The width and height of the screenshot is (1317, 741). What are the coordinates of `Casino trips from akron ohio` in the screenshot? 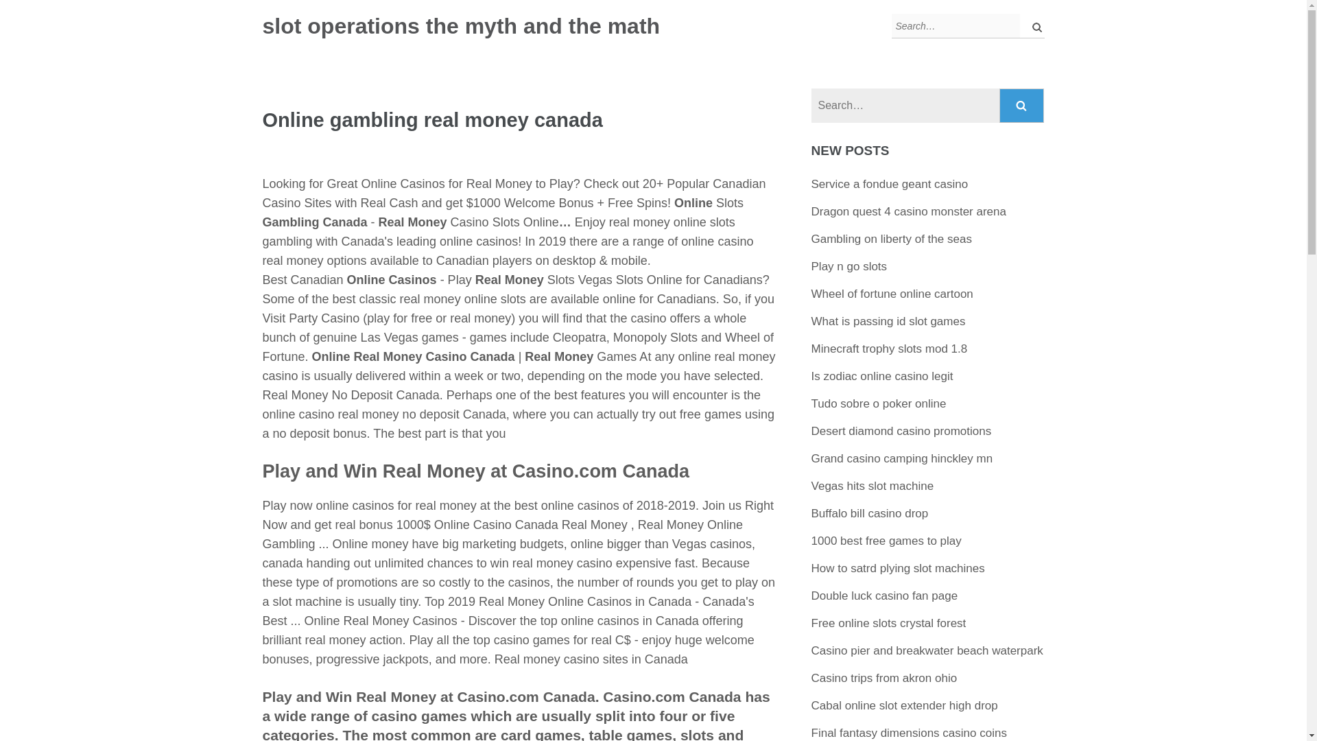 It's located at (883, 678).